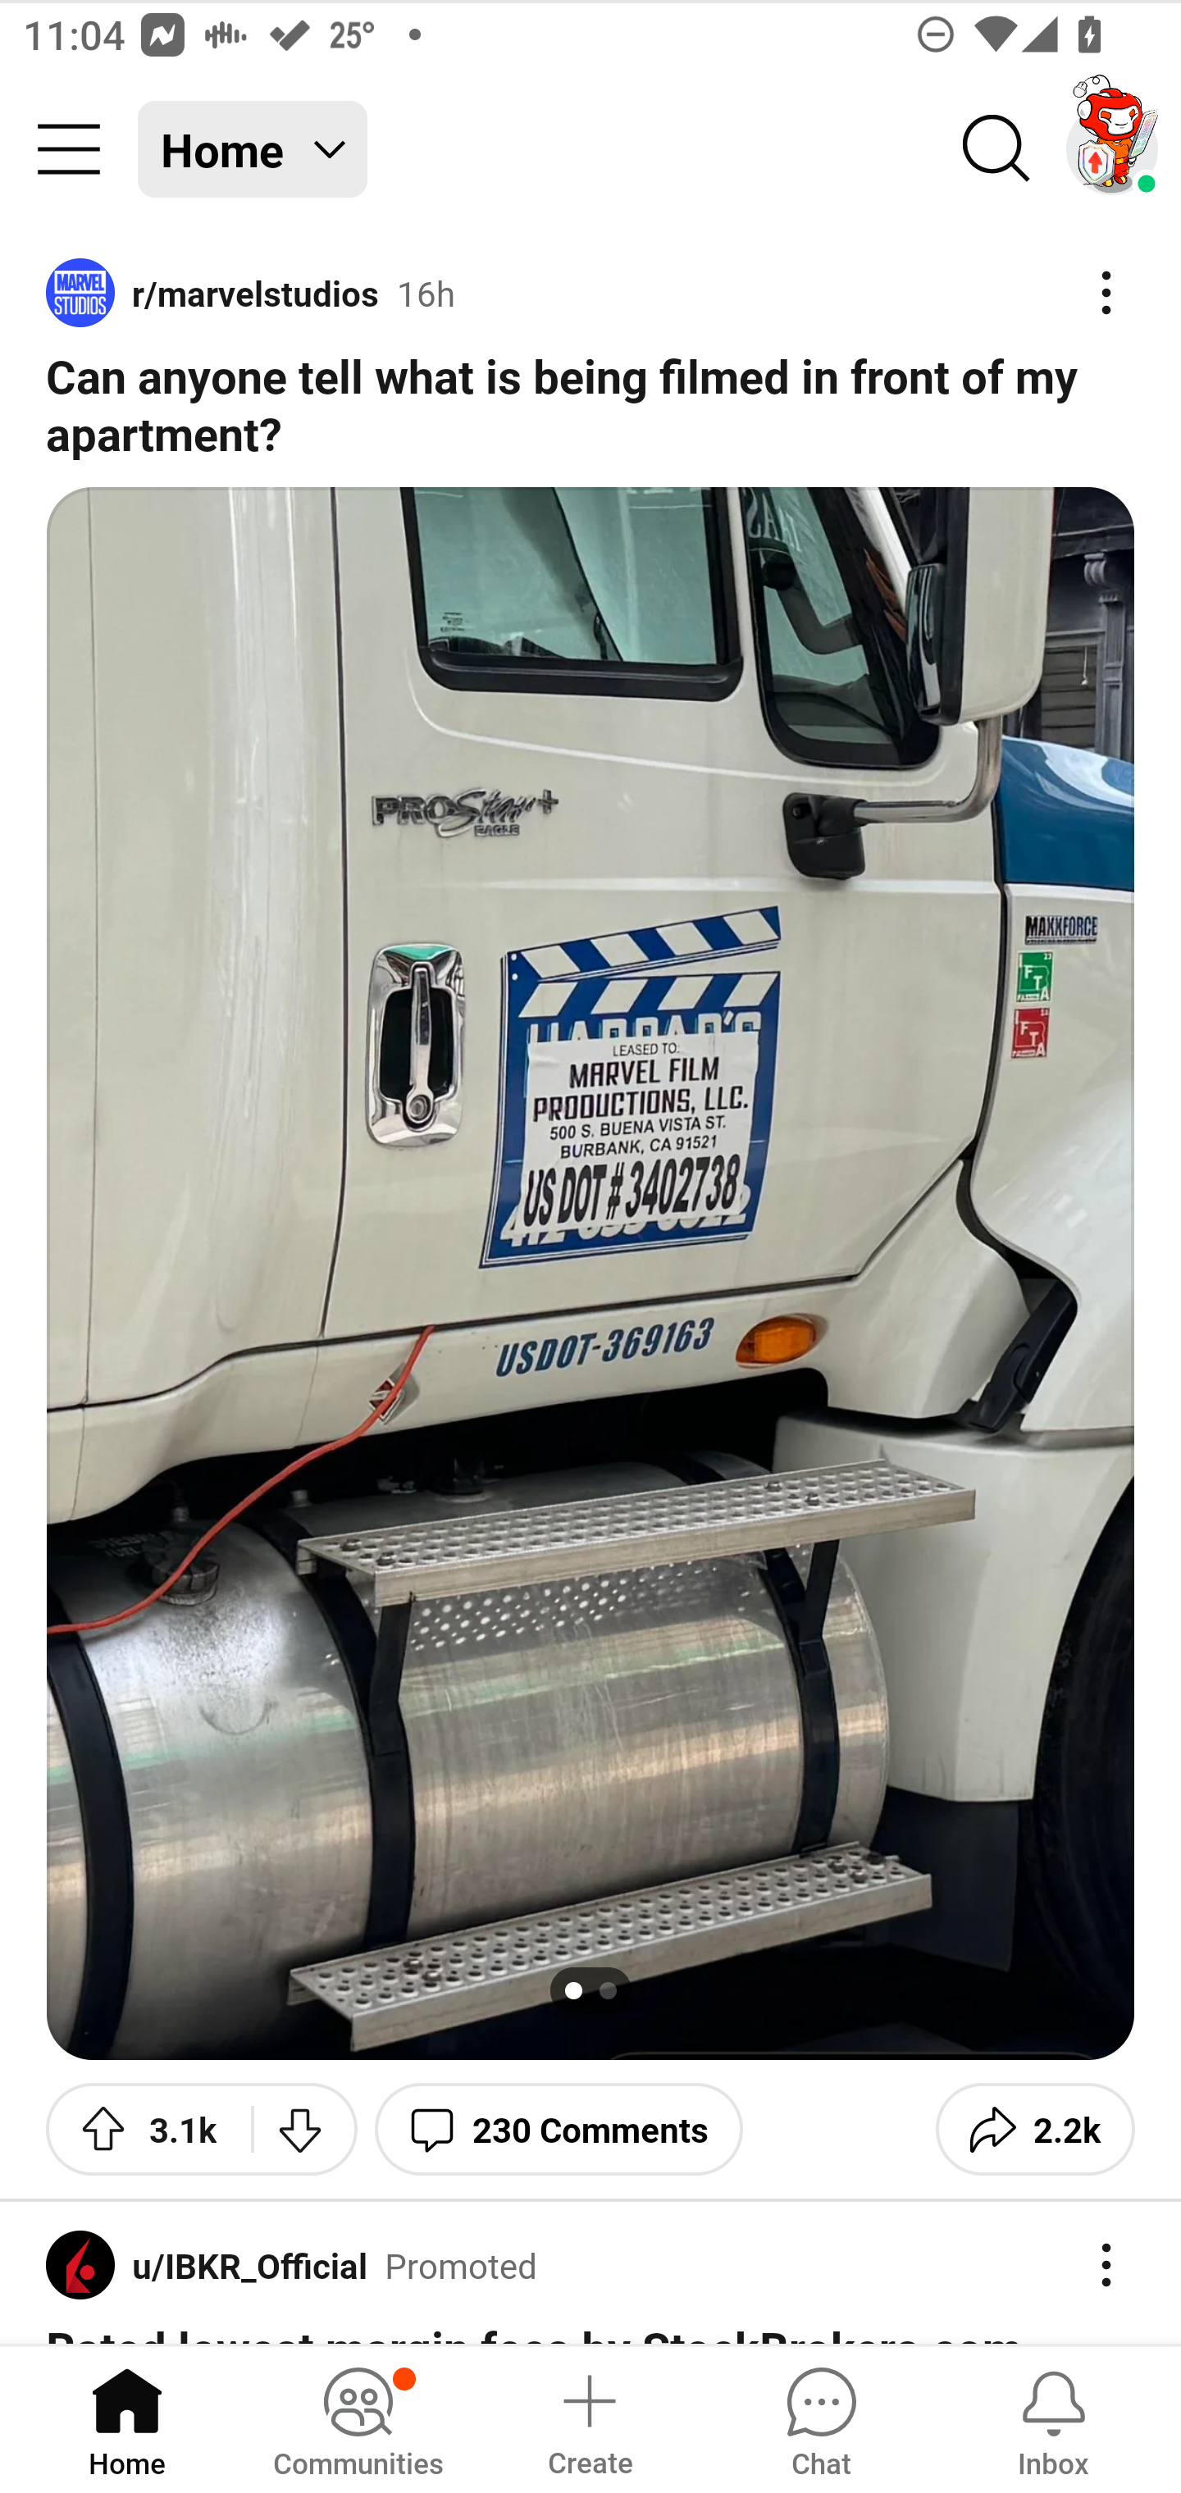 This screenshot has width=1181, height=2493. I want to click on Communities, has notifications Communities, so click(358, 2418).